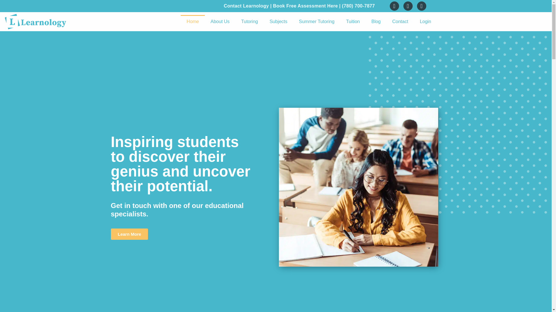 The image size is (556, 312). I want to click on Subjects, so click(278, 21).